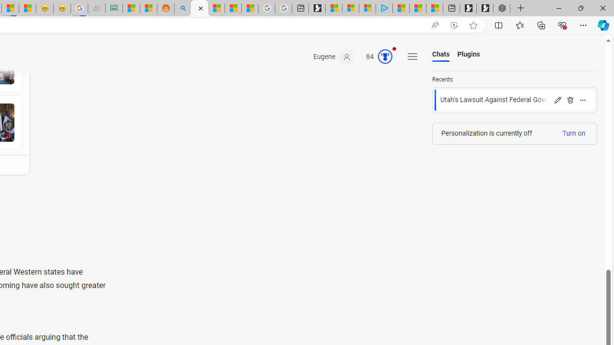 This screenshot has height=345, width=614. Describe the element at coordinates (334, 57) in the screenshot. I see `Eugene` at that location.